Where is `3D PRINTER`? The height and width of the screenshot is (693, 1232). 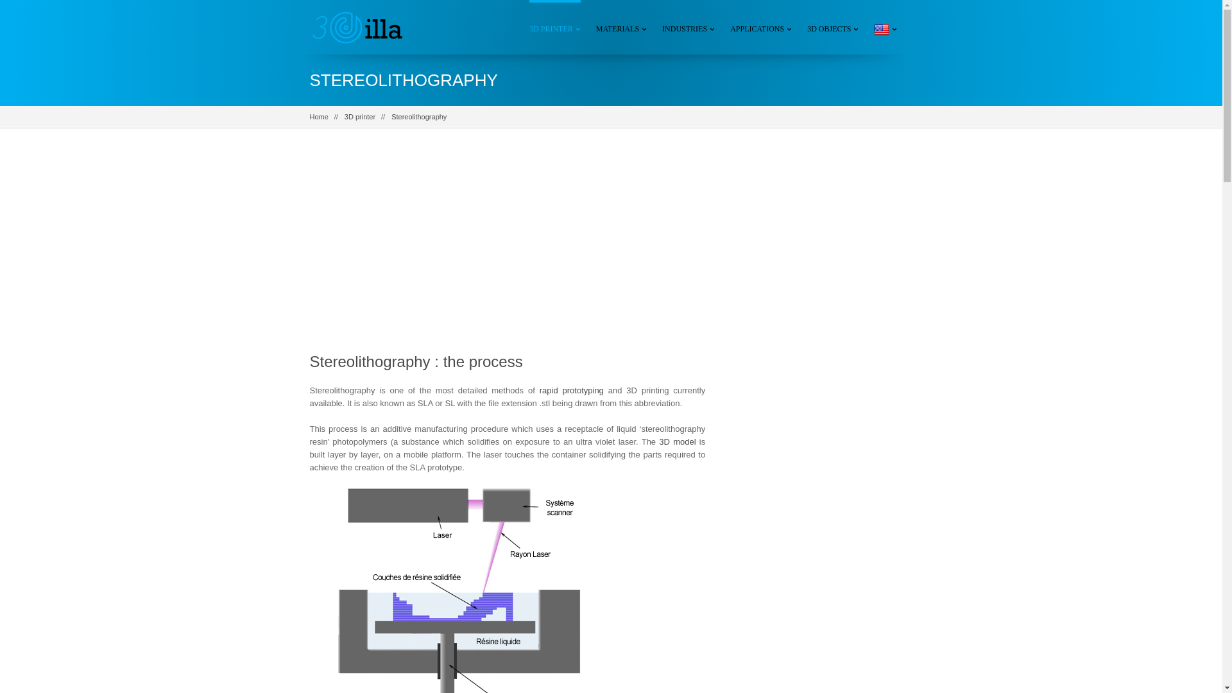 3D PRINTER is located at coordinates (555, 27).